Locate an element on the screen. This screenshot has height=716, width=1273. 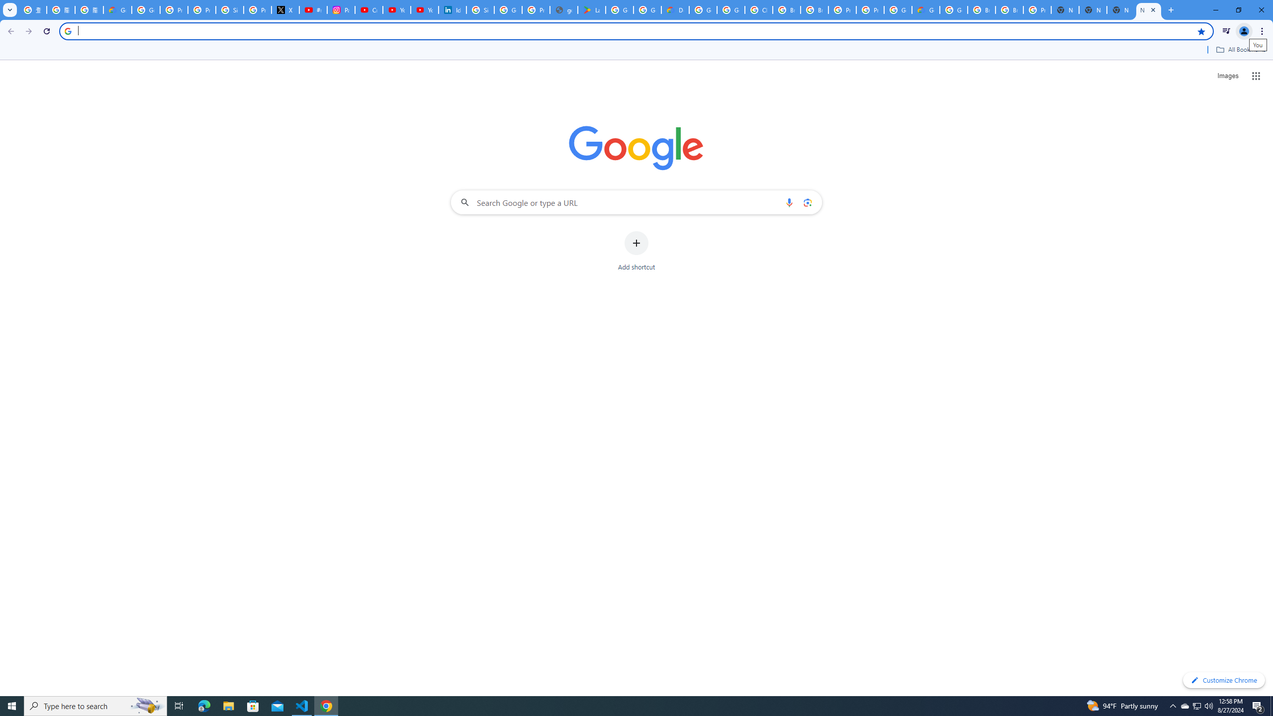
Bookmarks is located at coordinates (636, 51).